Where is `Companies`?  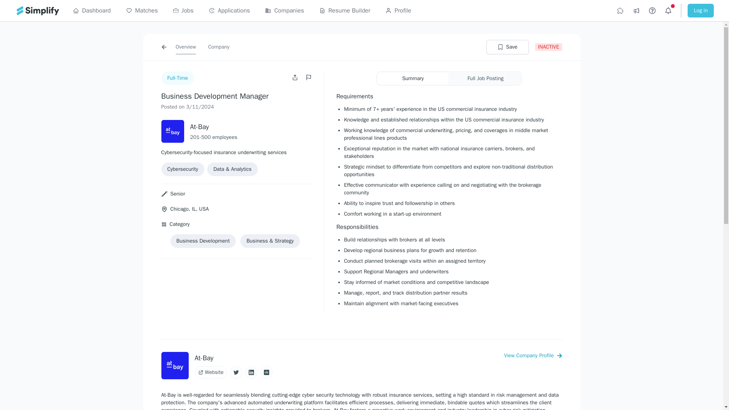 Companies is located at coordinates (284, 11).